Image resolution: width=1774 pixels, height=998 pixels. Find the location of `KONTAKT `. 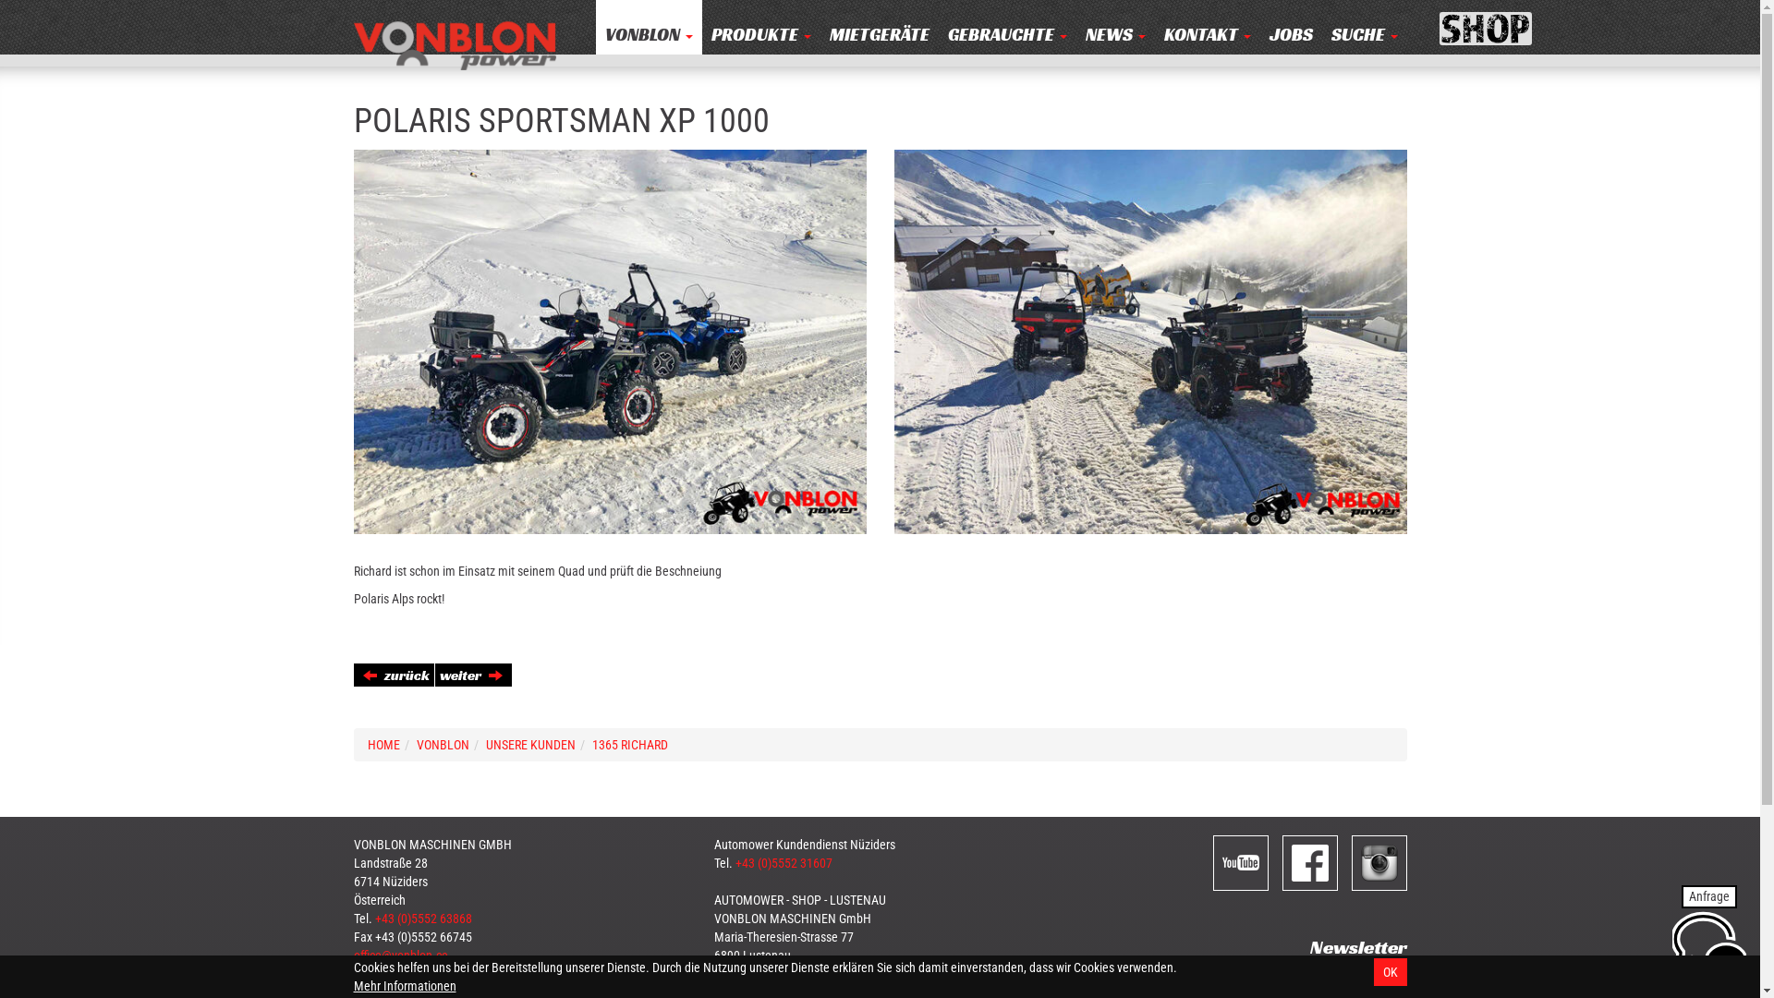

KONTAKT  is located at coordinates (1208, 28).